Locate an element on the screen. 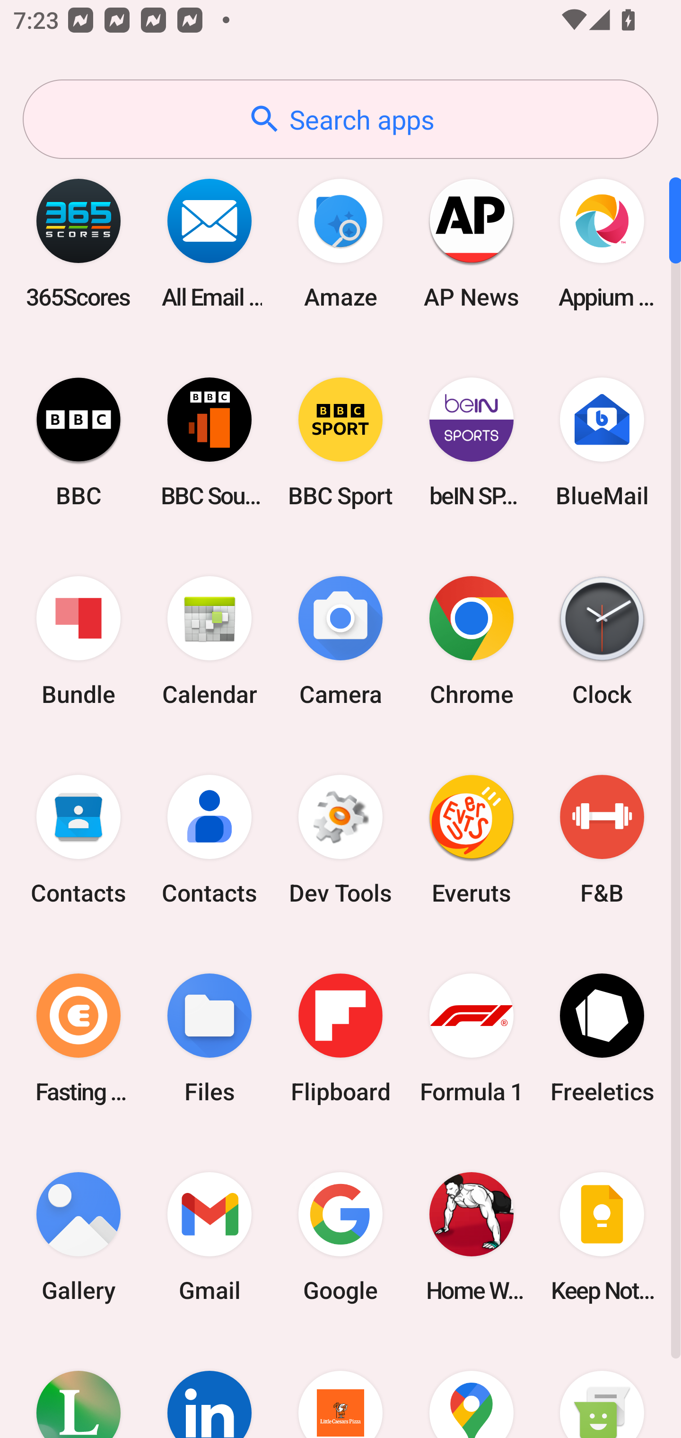  Keep Notes is located at coordinates (602, 1236).